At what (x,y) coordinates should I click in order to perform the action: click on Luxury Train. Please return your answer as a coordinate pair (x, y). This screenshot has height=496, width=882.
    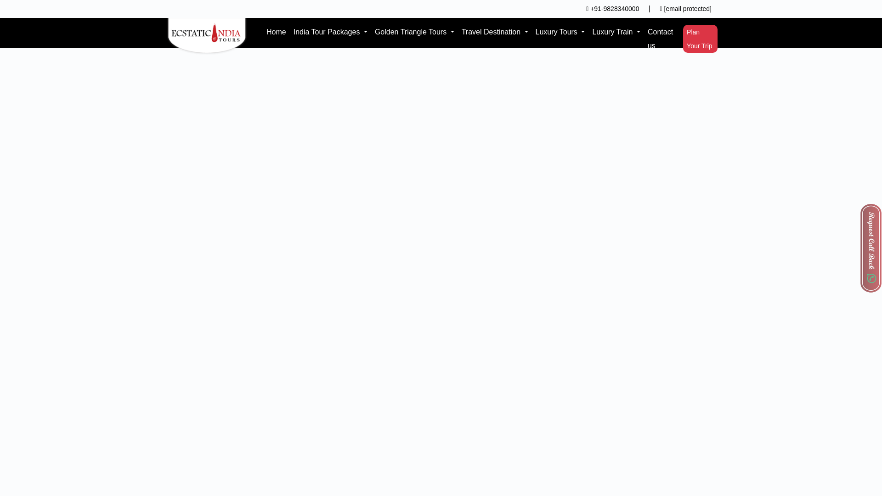
    Looking at the image, I should click on (616, 32).